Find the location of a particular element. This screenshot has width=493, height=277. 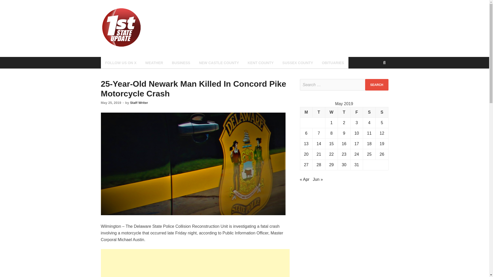

KENT COUNTY is located at coordinates (260, 63).